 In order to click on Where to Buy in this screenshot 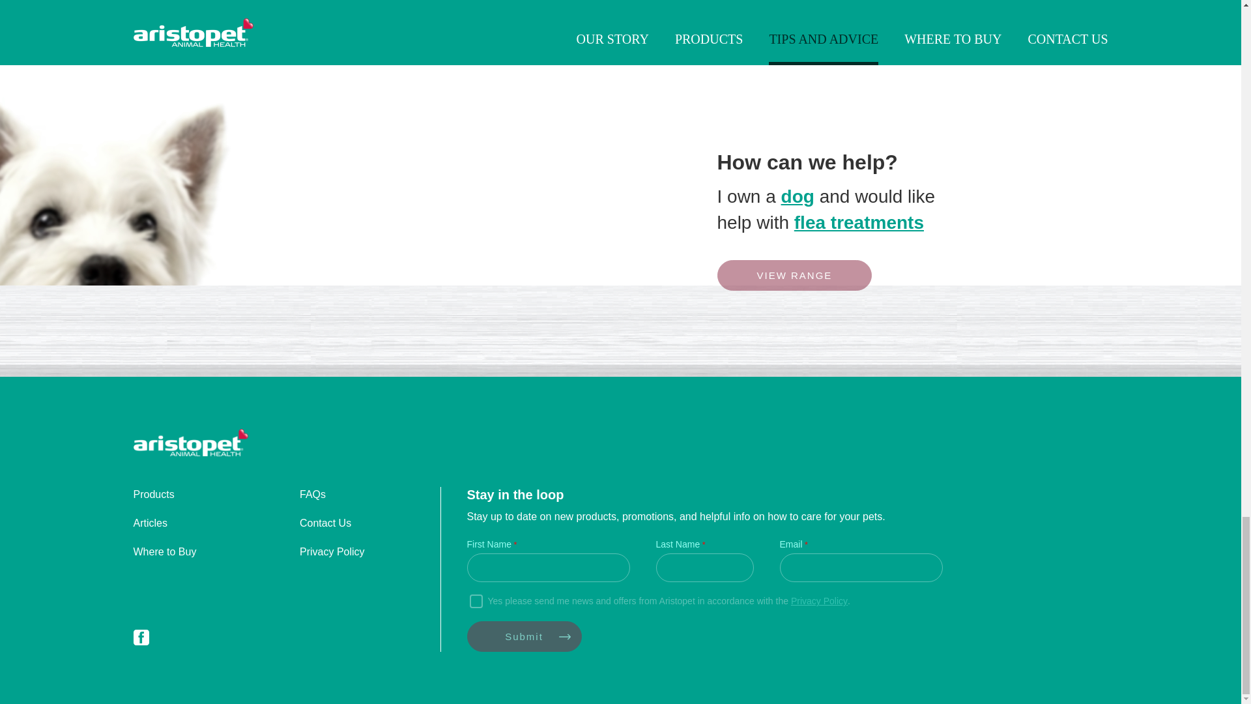, I will do `click(164, 551)`.